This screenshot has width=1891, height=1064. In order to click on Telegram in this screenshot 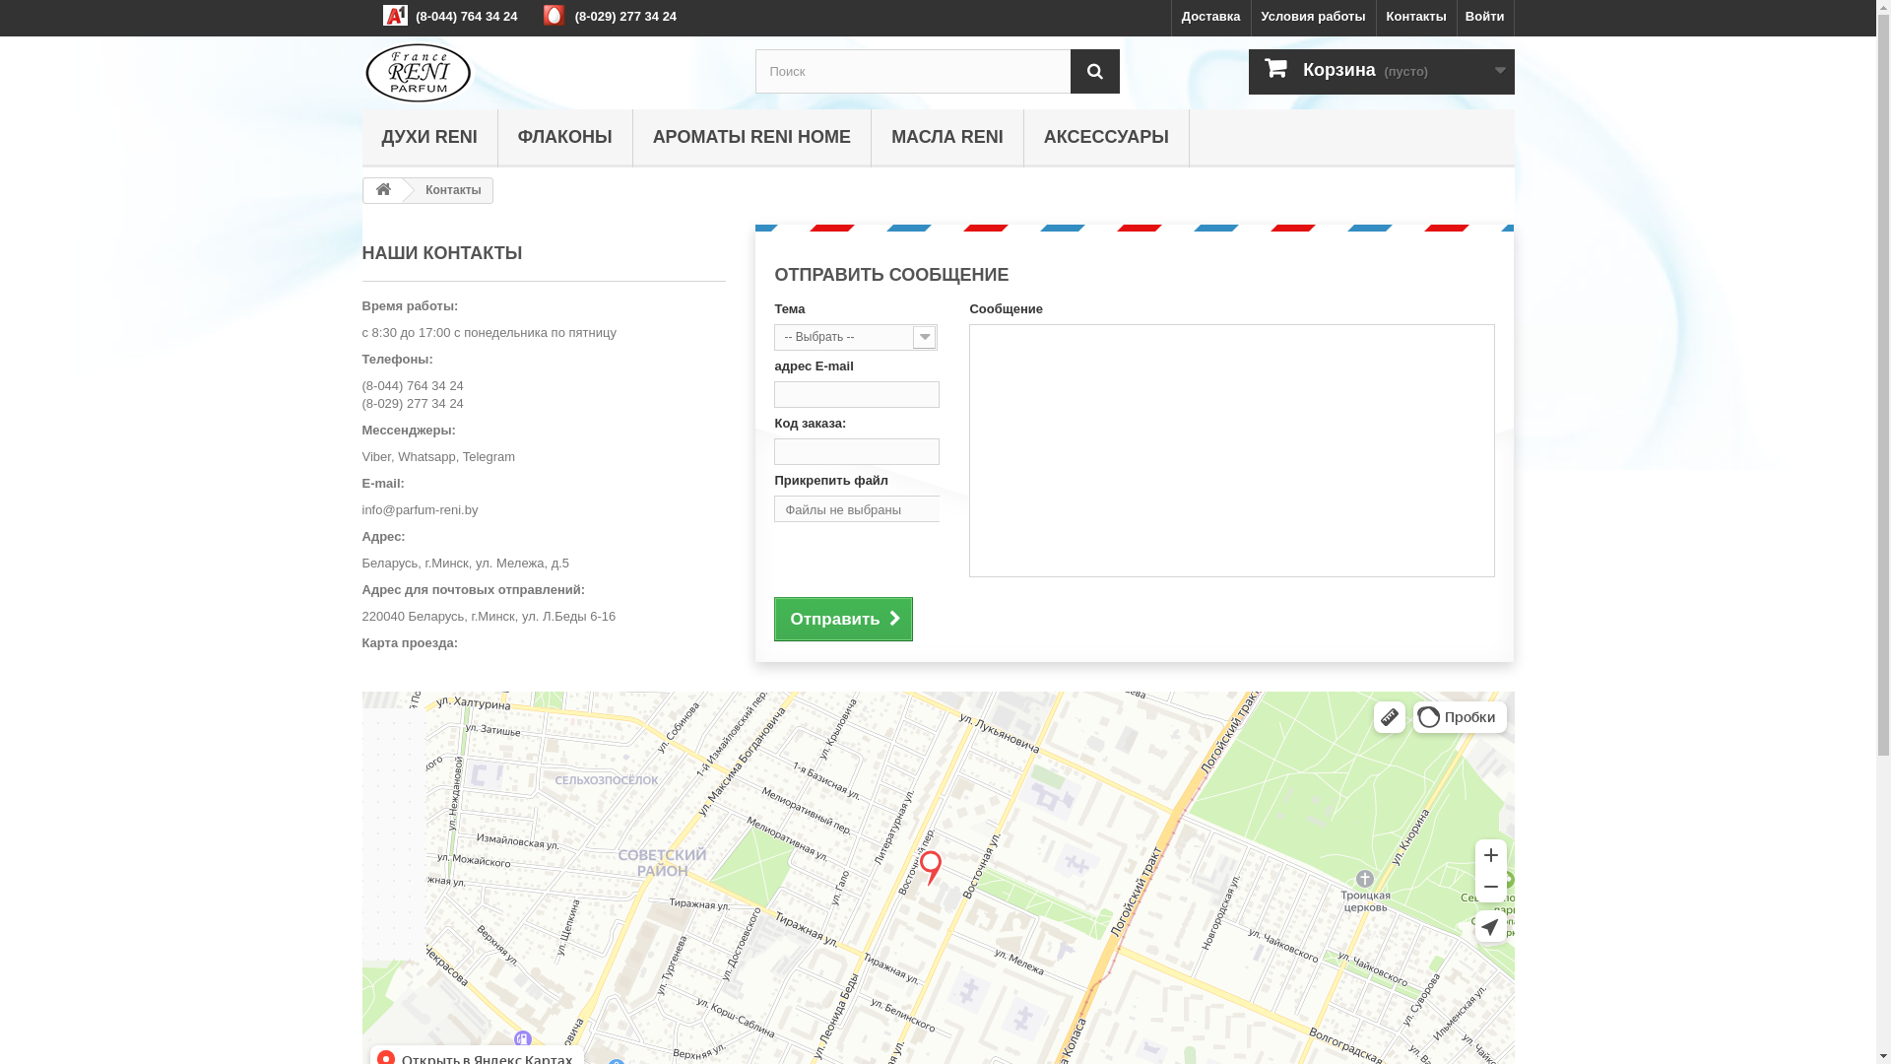, I will do `click(489, 457)`.